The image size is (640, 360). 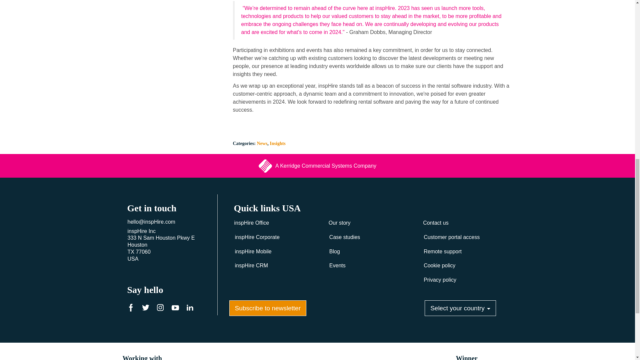 What do you see at coordinates (191, 309) in the screenshot?
I see `Follow Us on Linkedin` at bounding box center [191, 309].